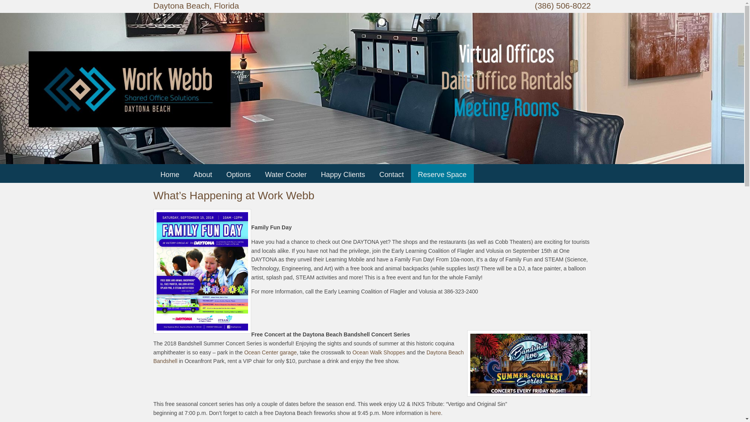  I want to click on Happy Clients, so click(343, 175).